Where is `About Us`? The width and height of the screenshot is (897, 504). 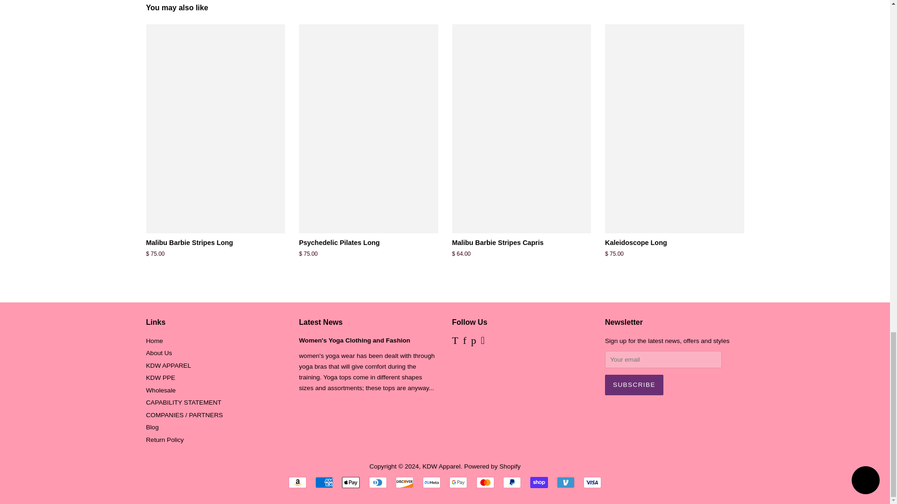
About Us is located at coordinates (159, 353).